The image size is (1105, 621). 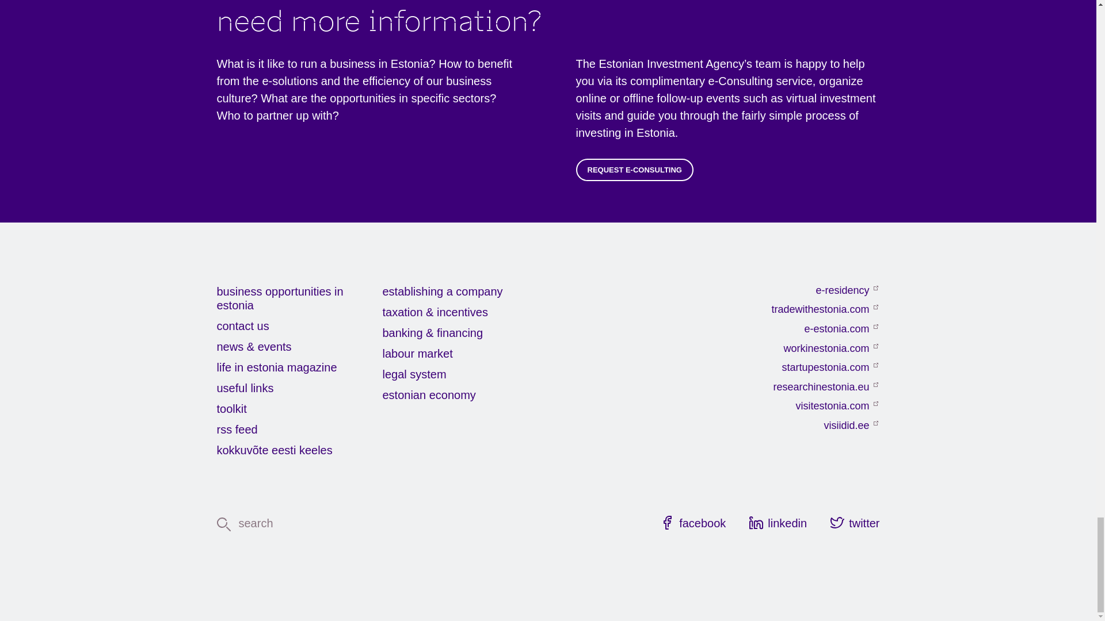 I want to click on business opportunities in estonia, so click(x=299, y=298).